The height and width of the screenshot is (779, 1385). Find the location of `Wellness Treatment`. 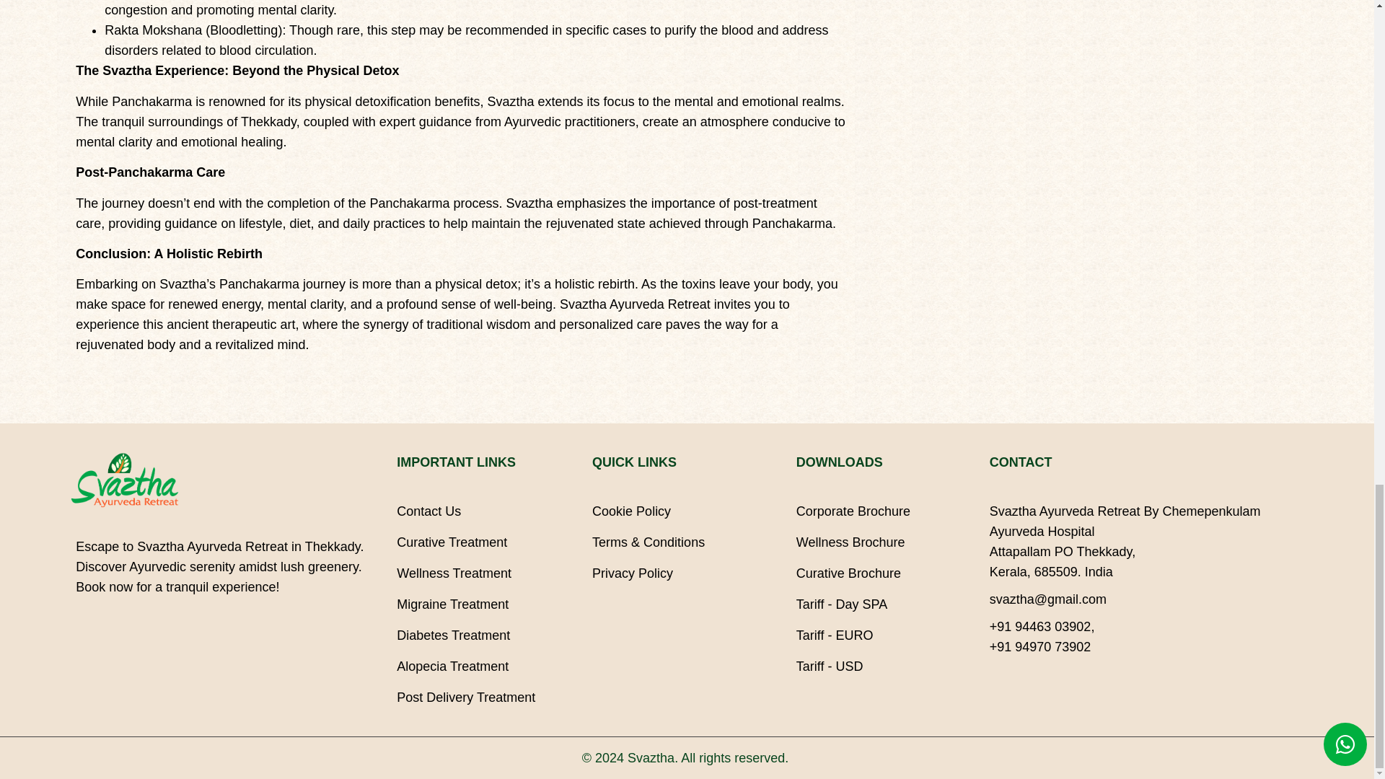

Wellness Treatment is located at coordinates (486, 573).